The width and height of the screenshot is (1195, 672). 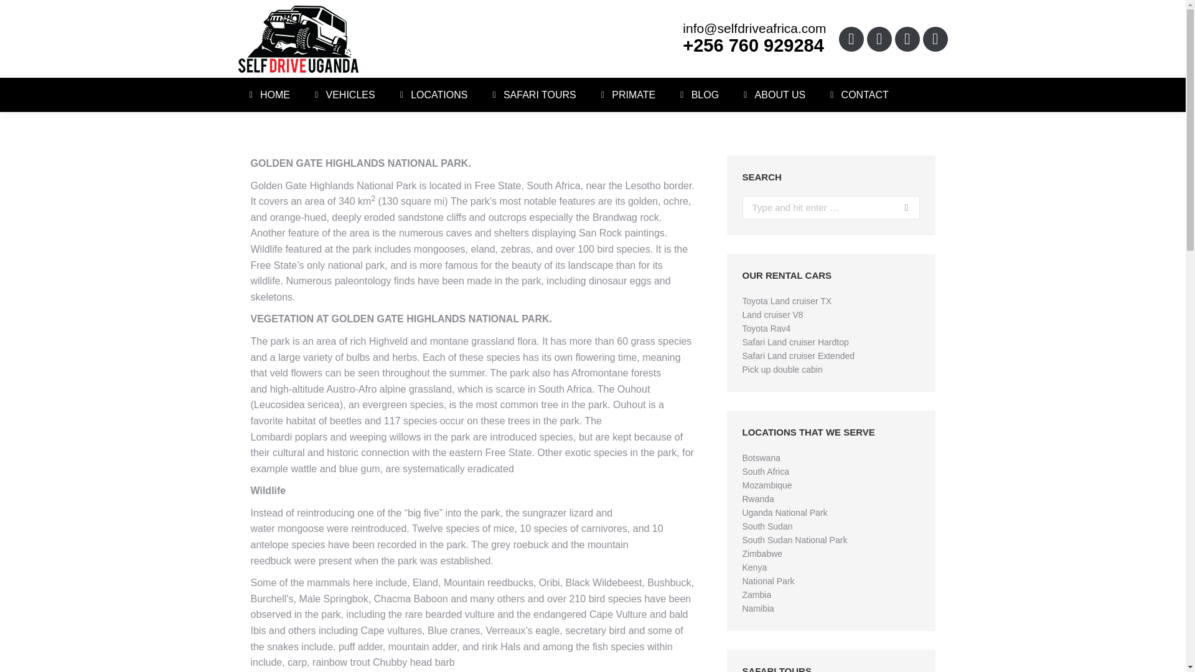 What do you see at coordinates (907, 39) in the screenshot?
I see `Linkedin page opens in new window` at bounding box center [907, 39].